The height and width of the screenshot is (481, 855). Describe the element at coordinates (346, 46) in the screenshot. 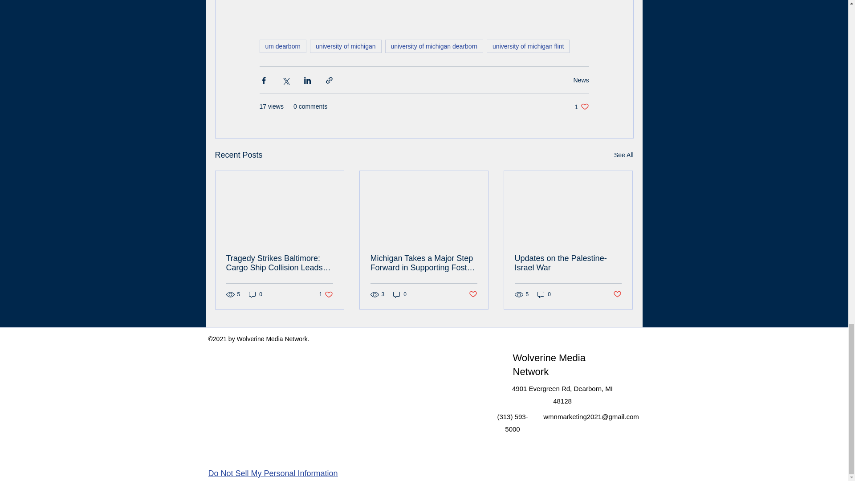

I see `News` at that location.